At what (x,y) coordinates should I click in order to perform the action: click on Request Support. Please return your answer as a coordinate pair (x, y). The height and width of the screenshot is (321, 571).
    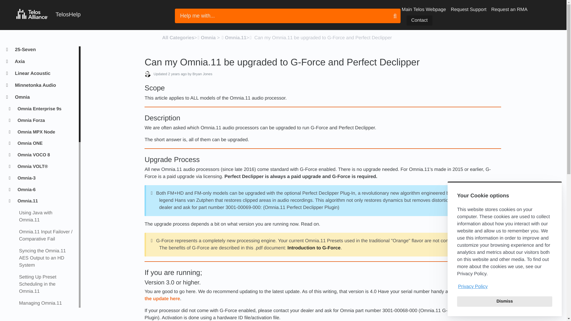
    Looking at the image, I should click on (469, 10).